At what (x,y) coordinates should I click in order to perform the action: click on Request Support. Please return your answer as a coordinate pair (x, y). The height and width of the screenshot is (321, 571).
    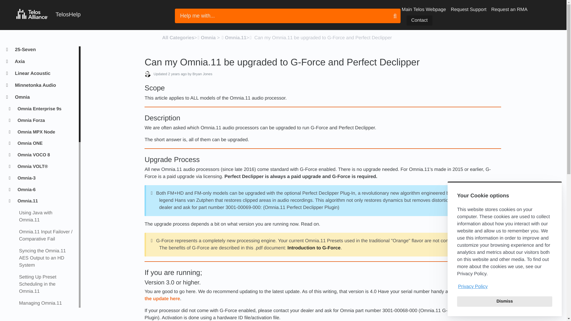
    Looking at the image, I should click on (469, 10).